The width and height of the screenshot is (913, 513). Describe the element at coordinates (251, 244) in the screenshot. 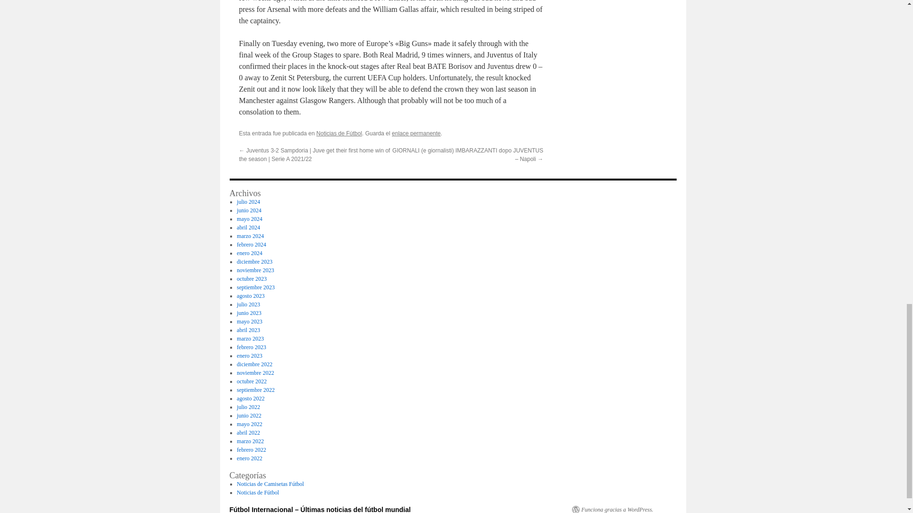

I see `febrero 2024` at that location.